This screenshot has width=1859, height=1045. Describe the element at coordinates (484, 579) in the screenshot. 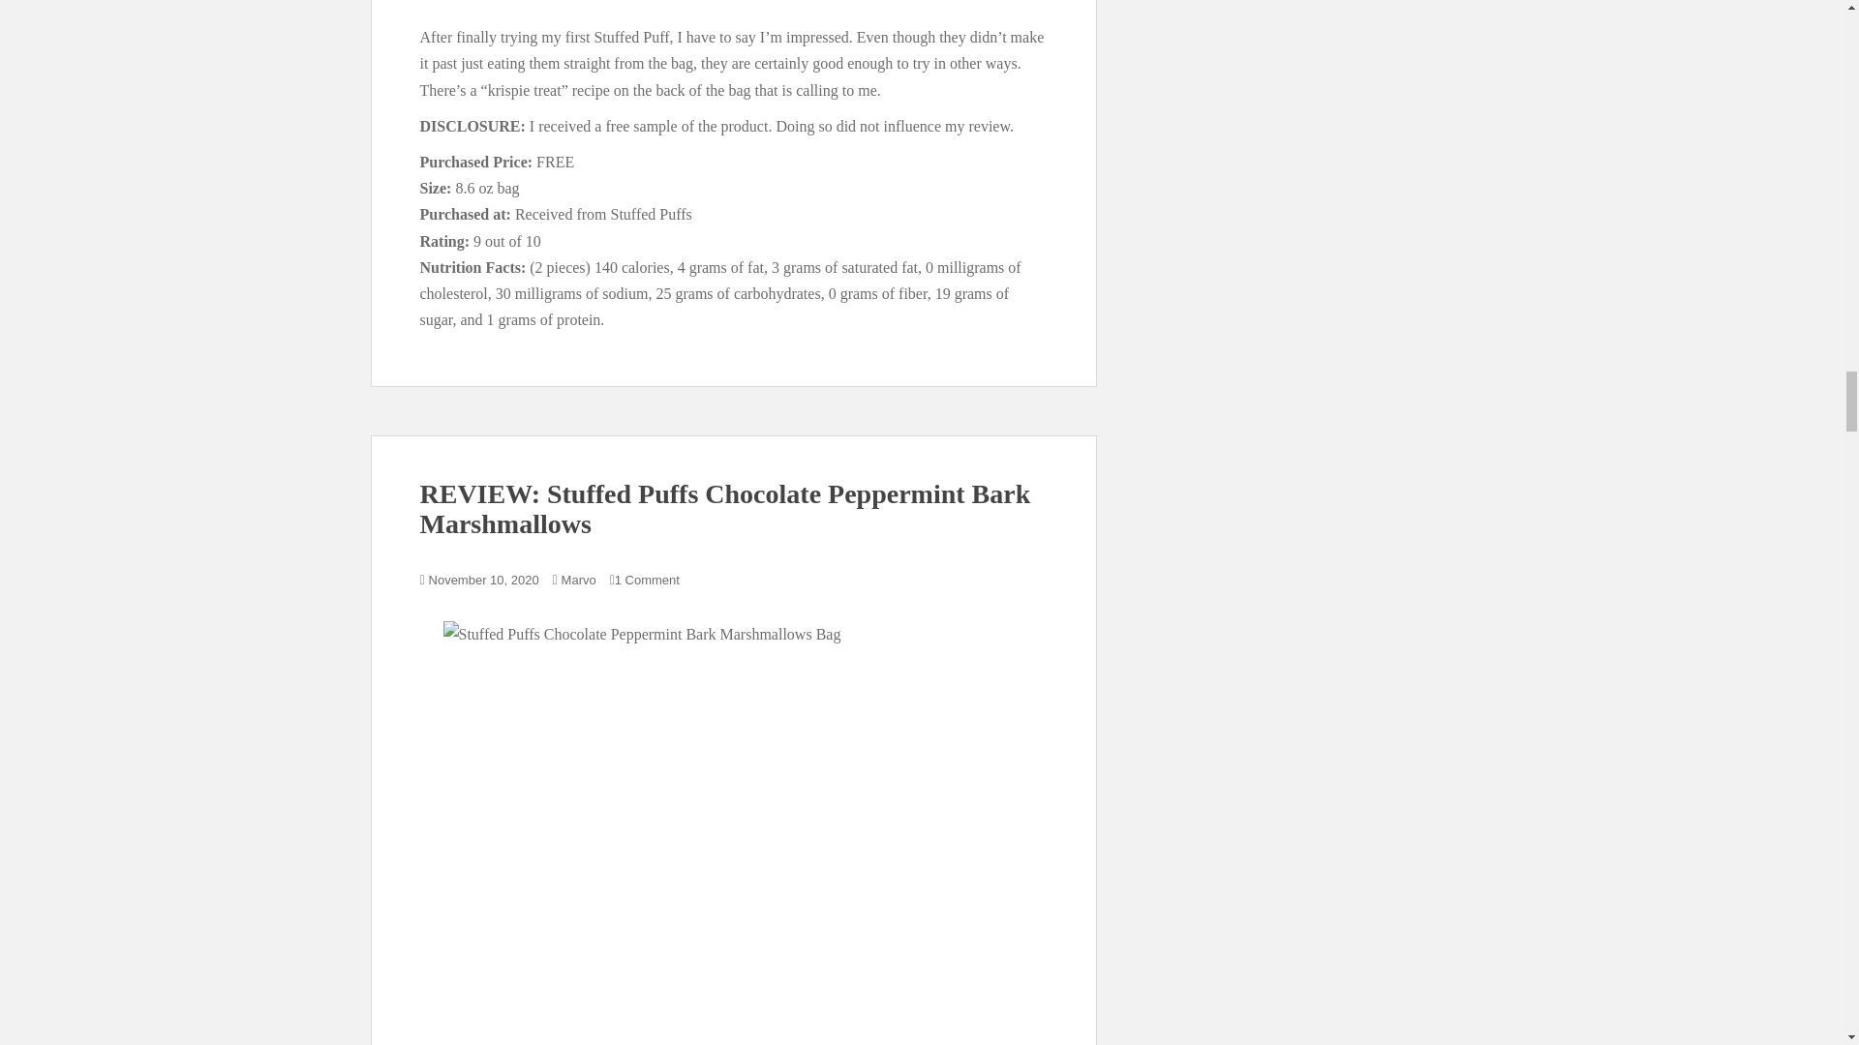

I see `November 10, 2020` at that location.